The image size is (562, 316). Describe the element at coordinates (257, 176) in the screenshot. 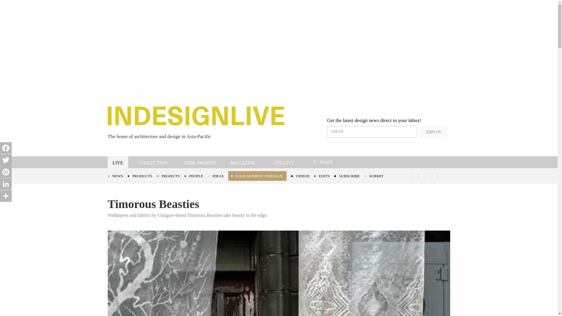

I see `YOUR MOMENT INDESIGN` at that location.